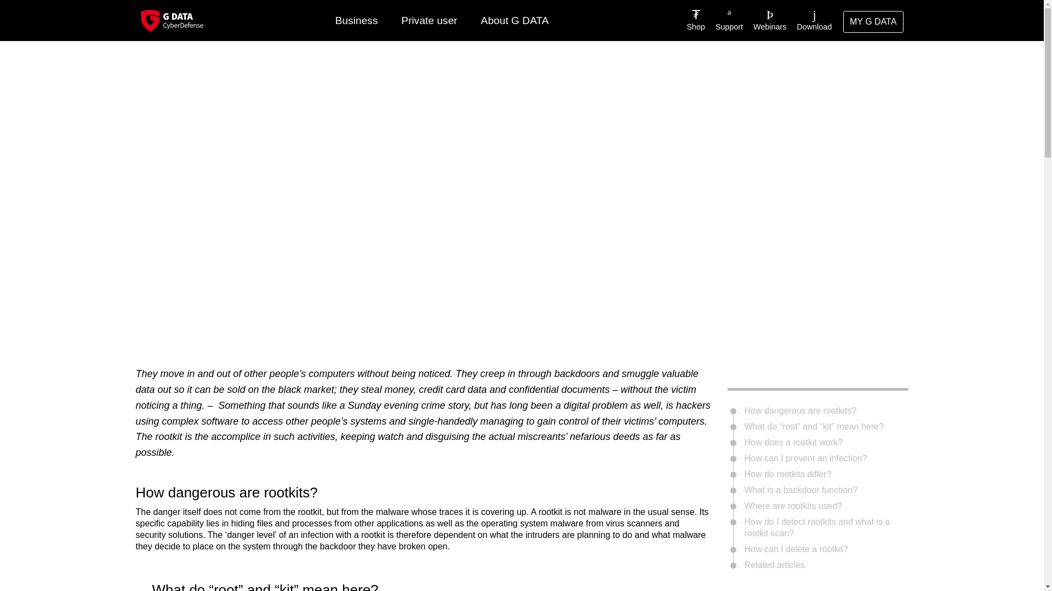 The width and height of the screenshot is (1052, 591). What do you see at coordinates (356, 21) in the screenshot?
I see `Business` at bounding box center [356, 21].